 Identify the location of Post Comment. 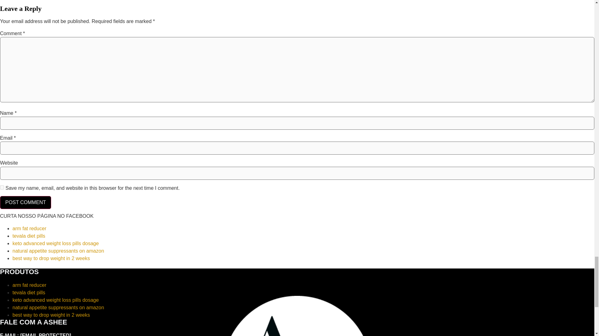
(26, 202).